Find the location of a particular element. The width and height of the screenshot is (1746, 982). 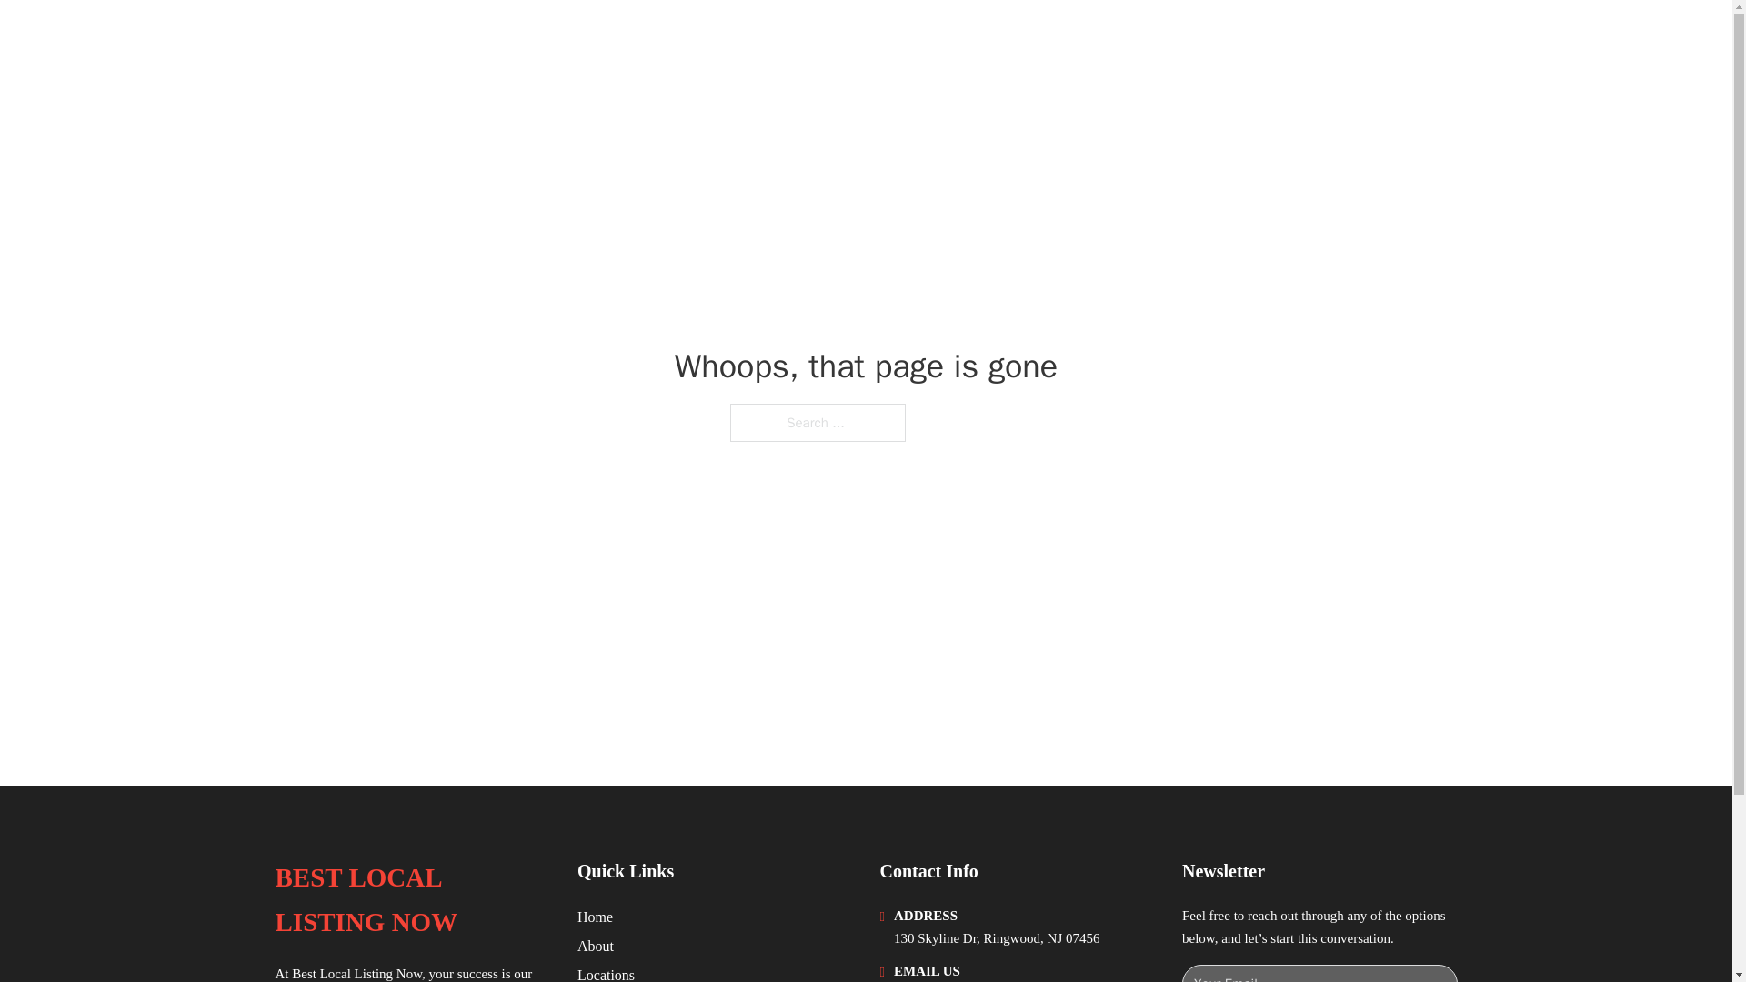

Locations is located at coordinates (606, 973).